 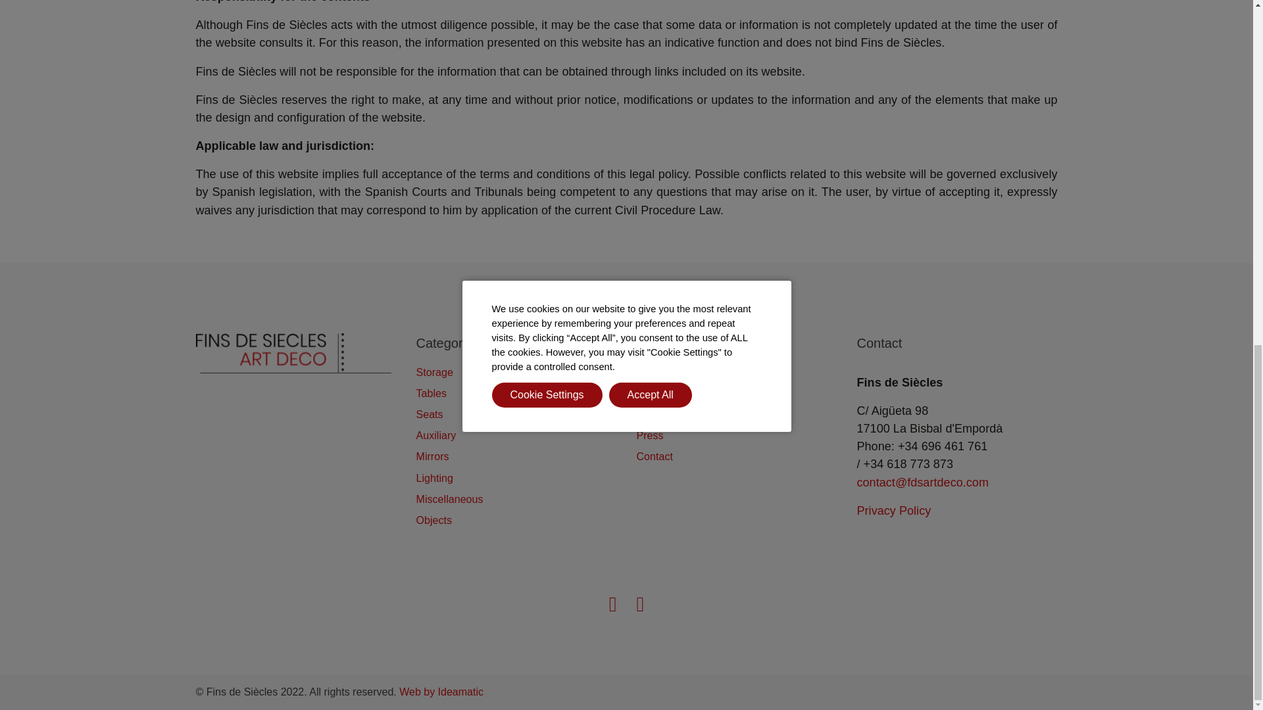 What do you see at coordinates (655, 456) in the screenshot?
I see `Contact` at bounding box center [655, 456].